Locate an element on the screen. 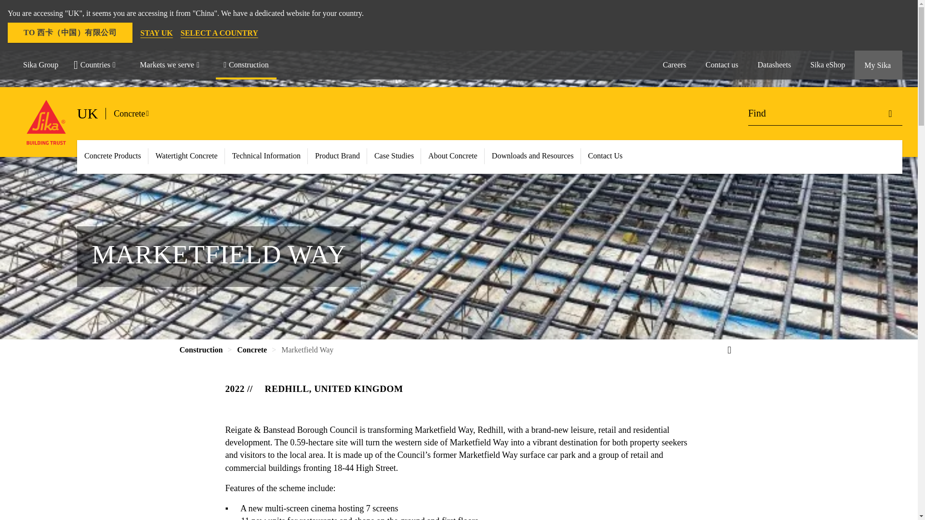 The width and height of the screenshot is (925, 520). Concrete is located at coordinates (135, 114).